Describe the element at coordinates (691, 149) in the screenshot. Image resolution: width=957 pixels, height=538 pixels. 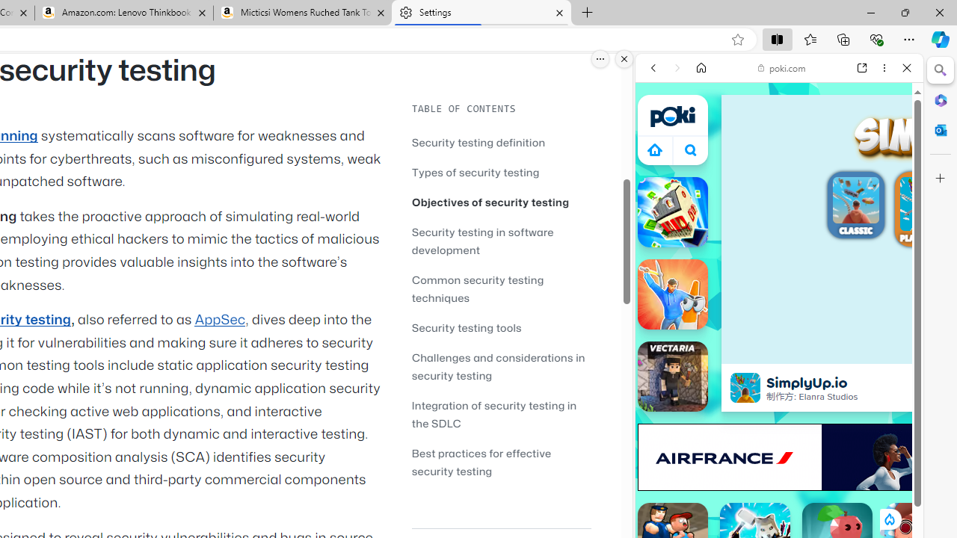
I see `Class: B_5ykBA46kDOxiz_R9wm` at that location.